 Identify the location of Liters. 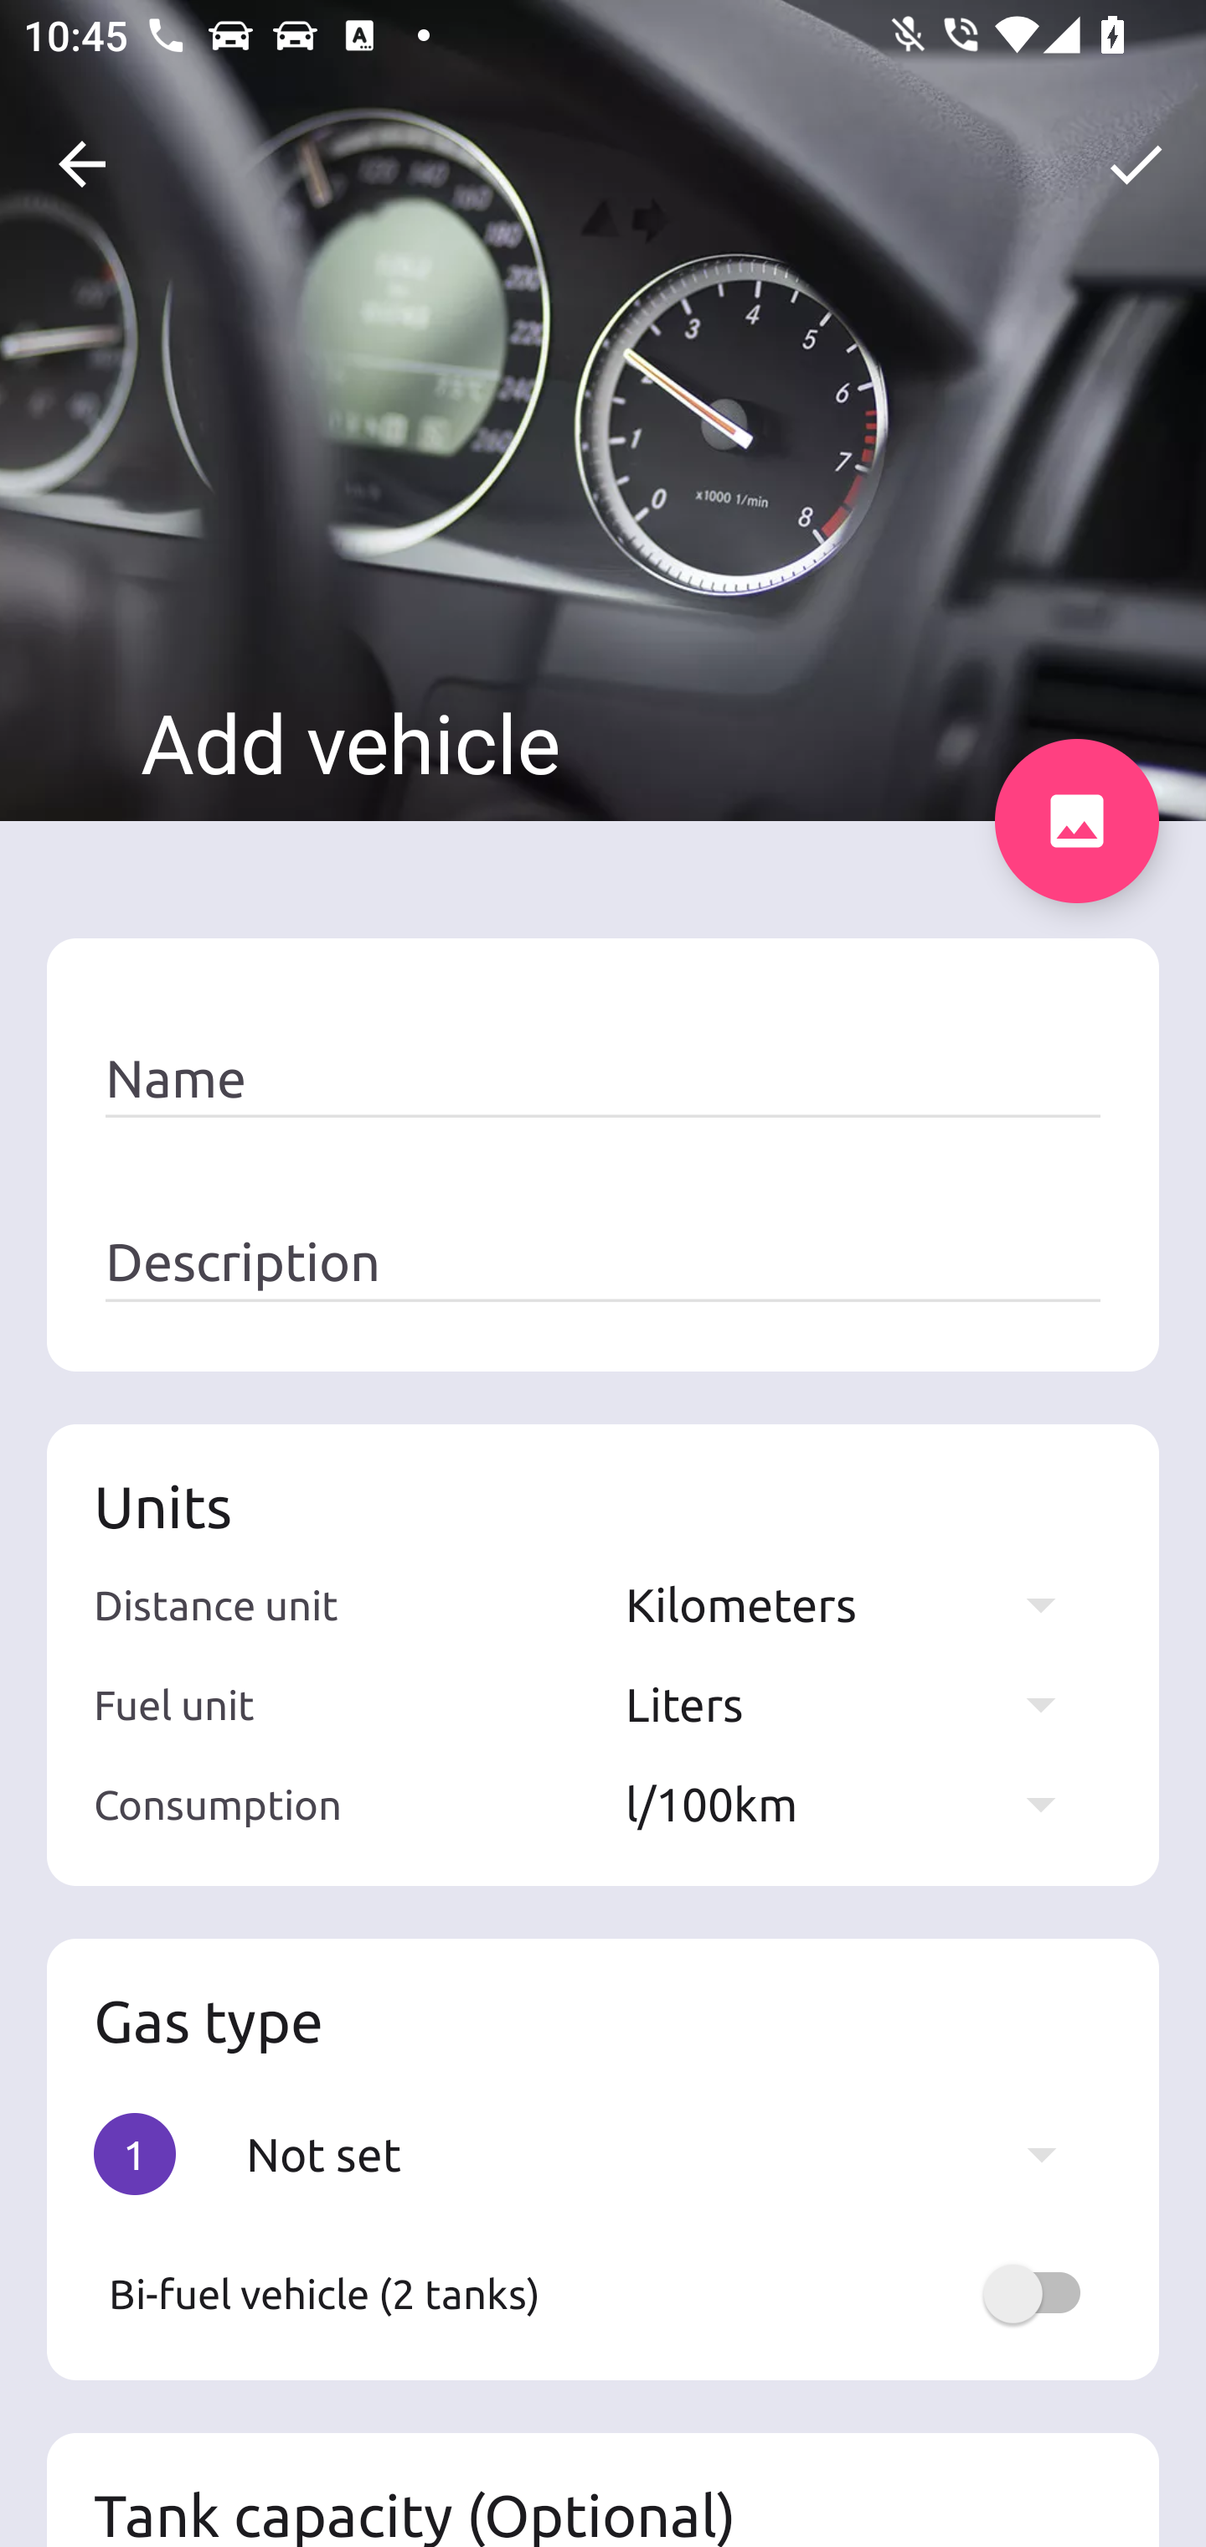
(856, 1704).